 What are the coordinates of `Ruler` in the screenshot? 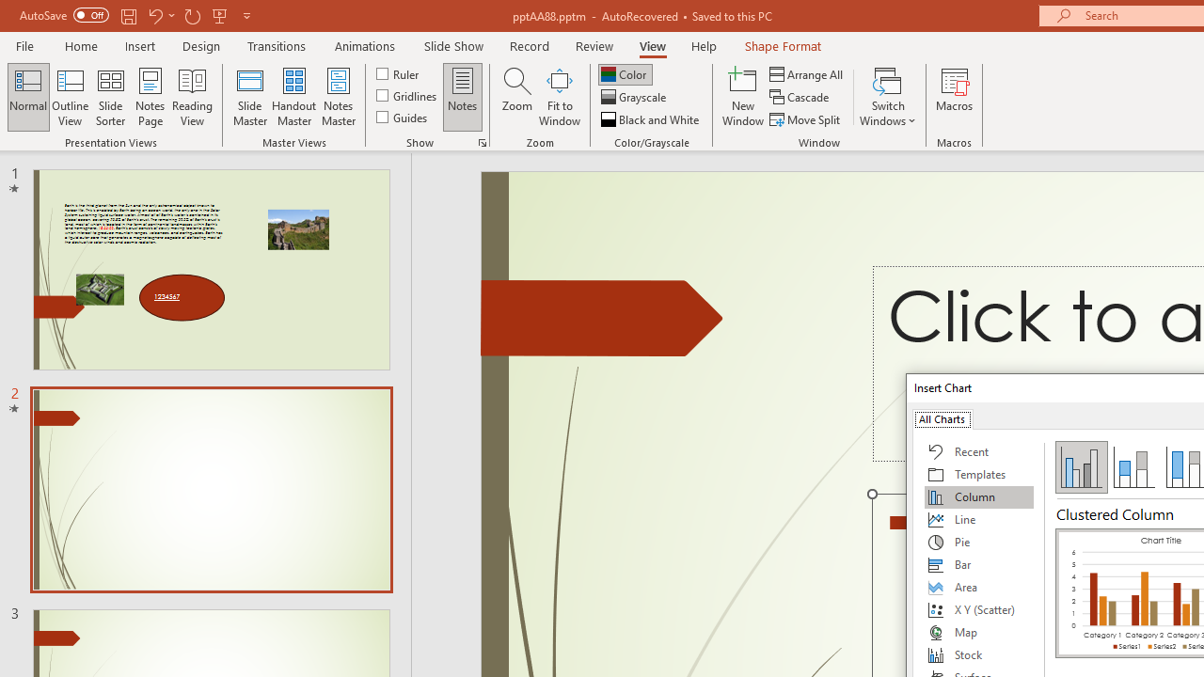 It's located at (399, 73).